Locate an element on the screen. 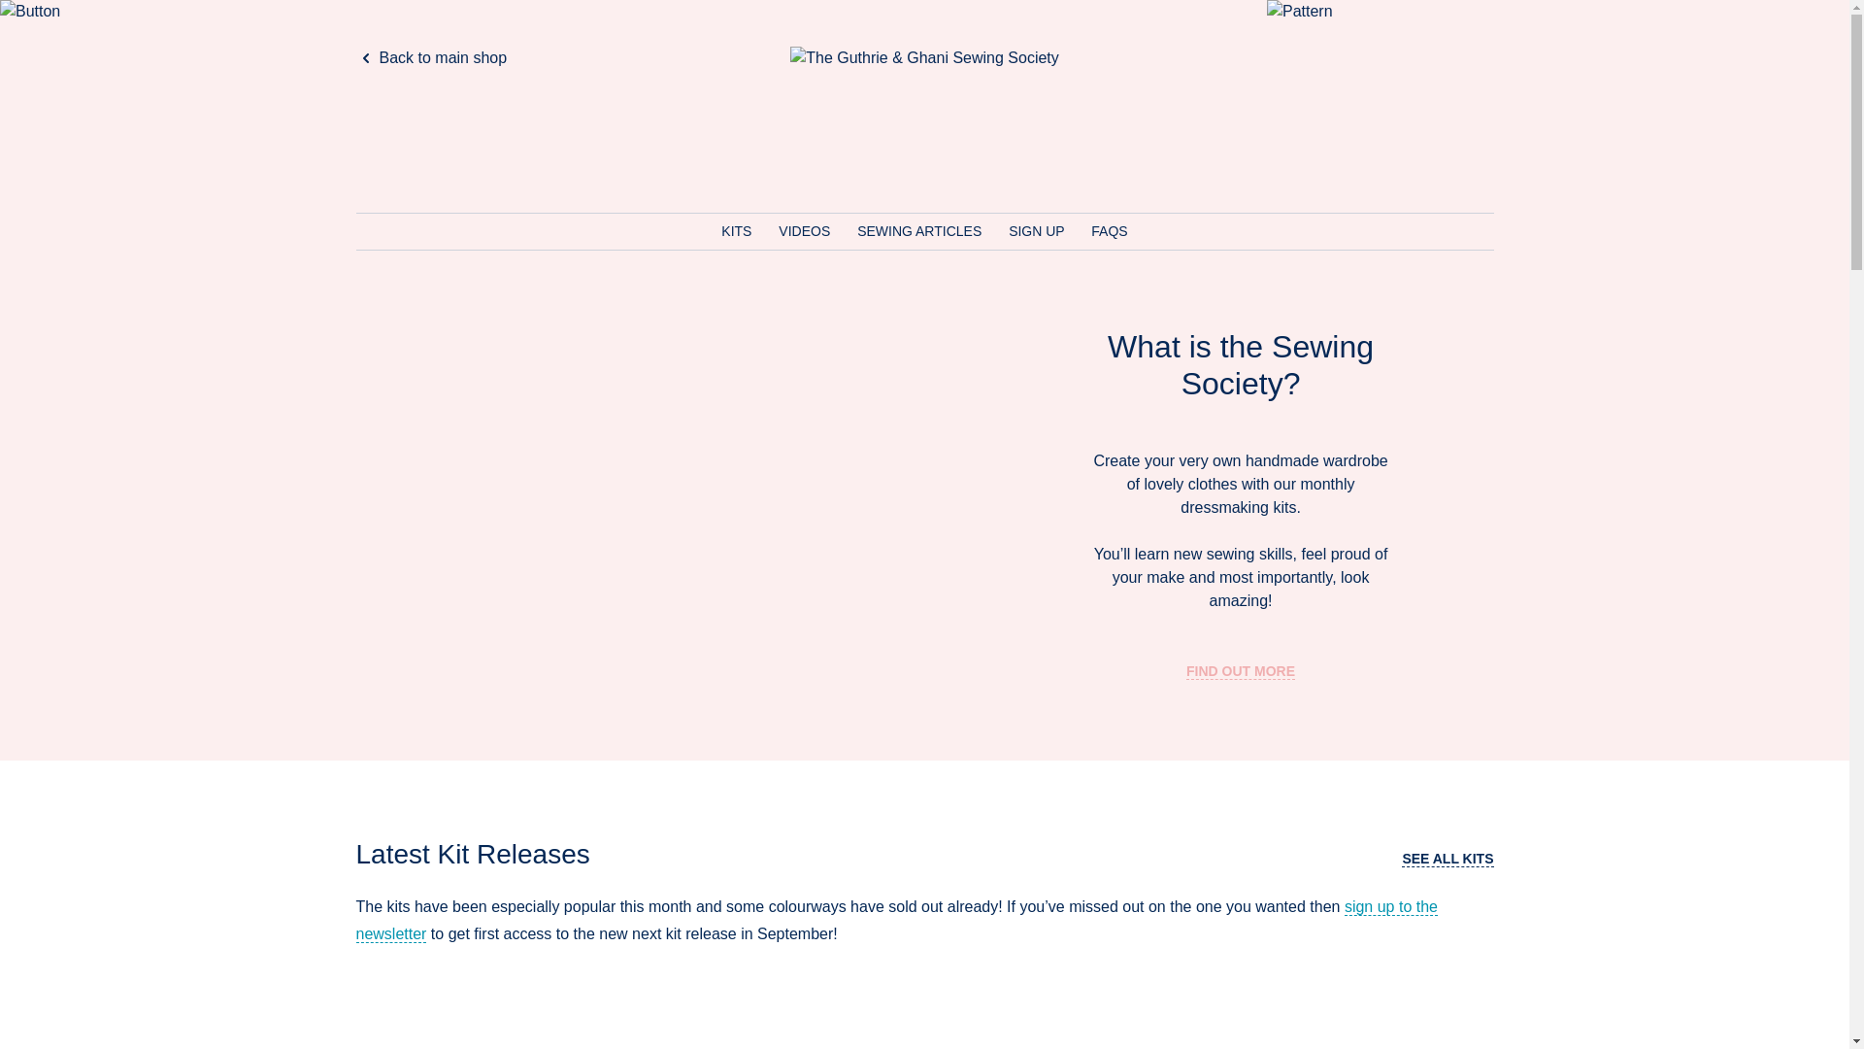  Videos is located at coordinates (806, 231).